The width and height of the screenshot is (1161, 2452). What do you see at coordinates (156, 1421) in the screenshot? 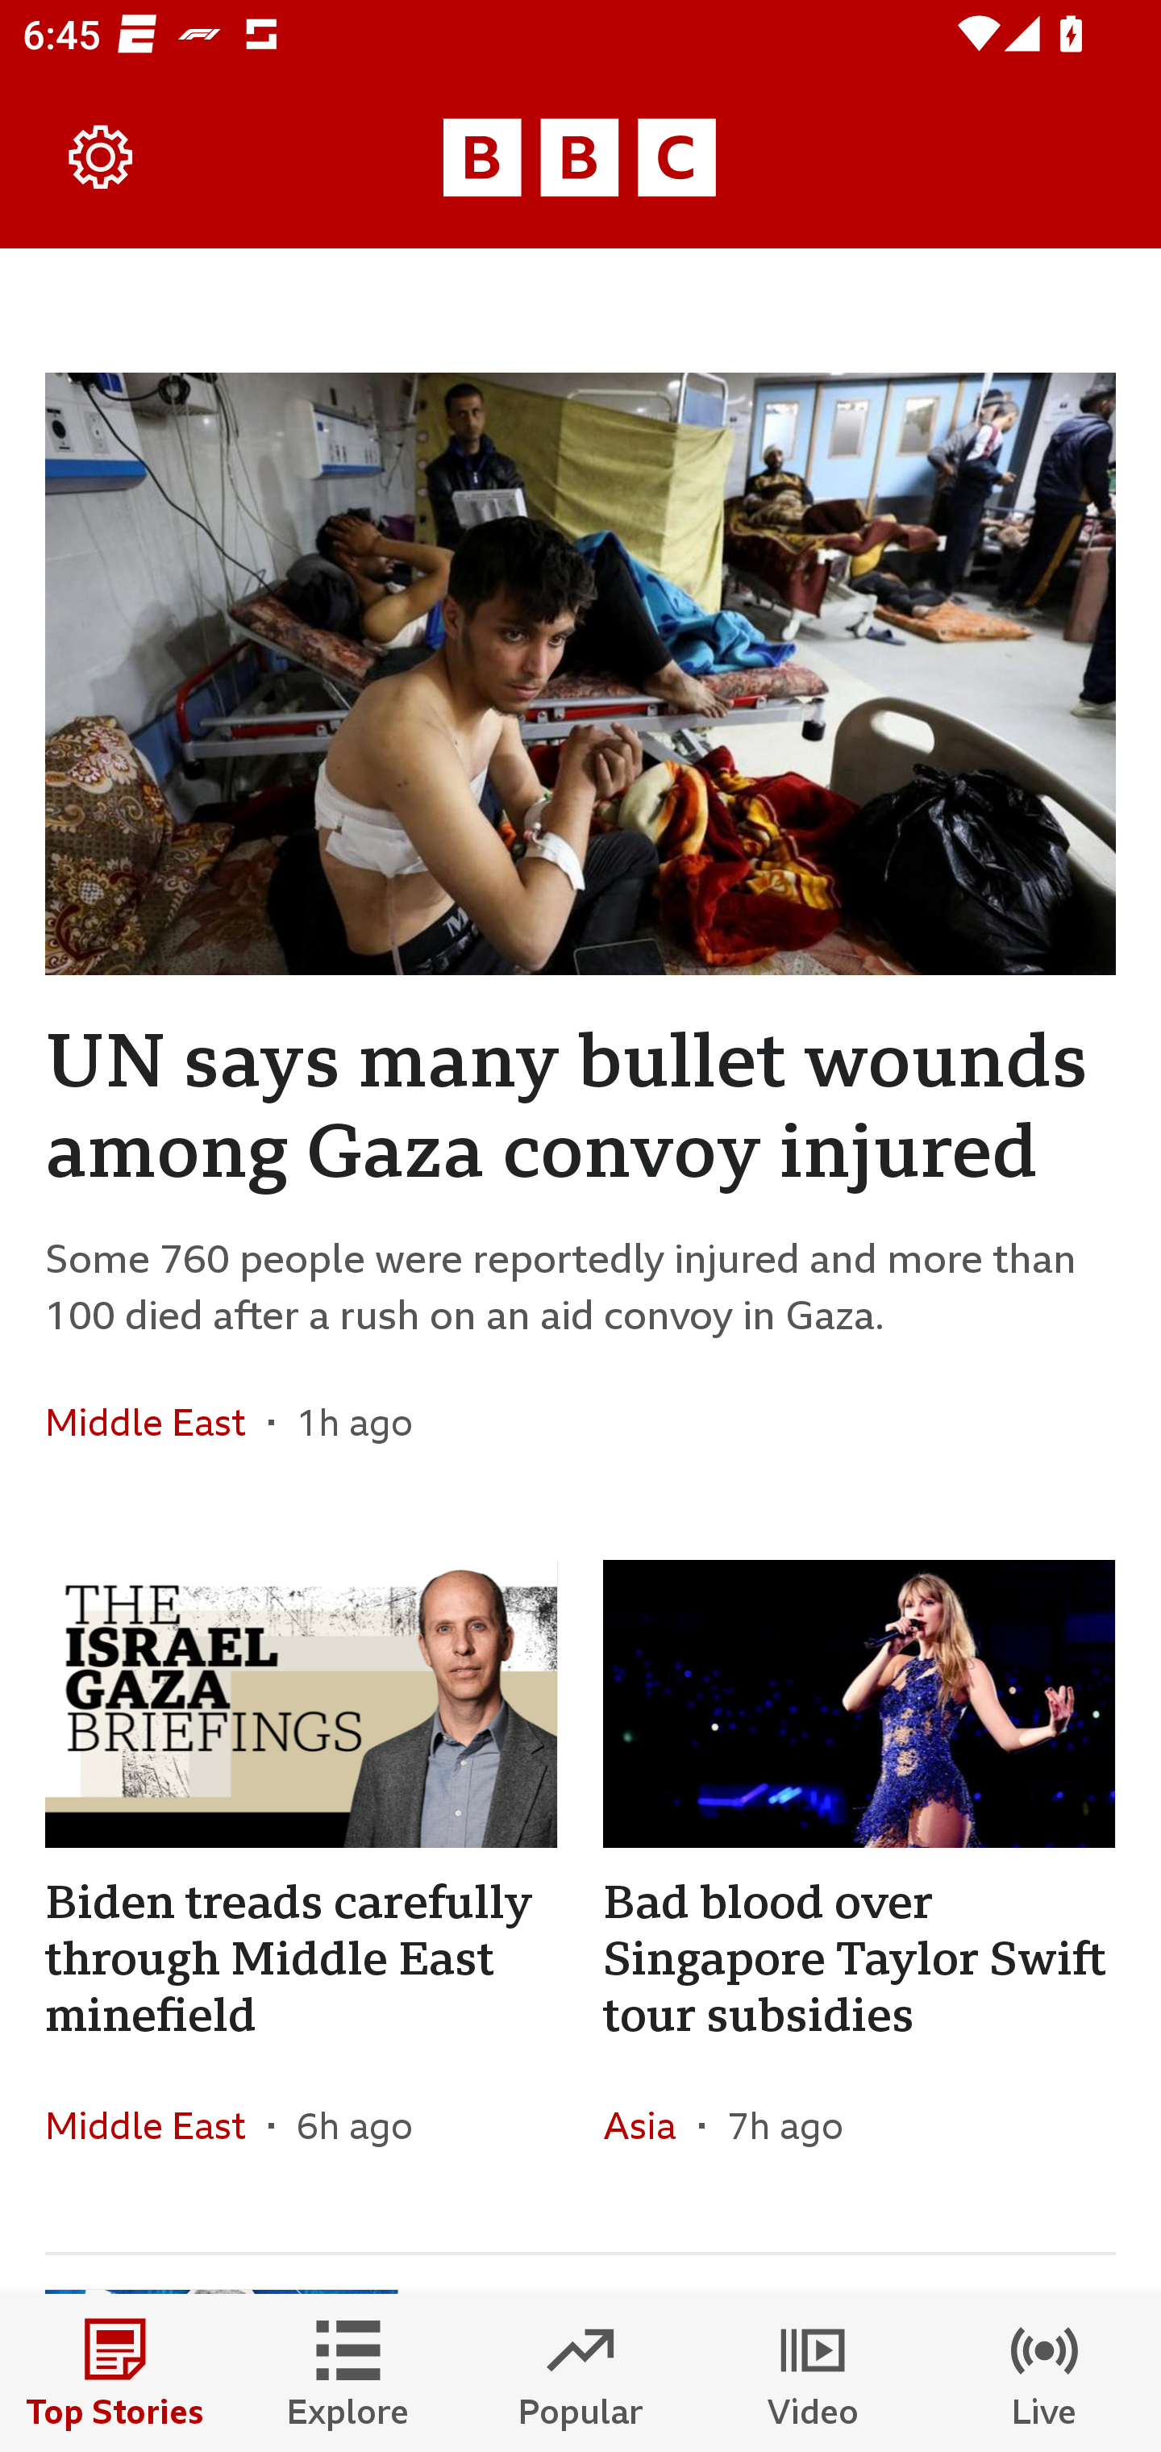
I see `Middle East In the section Middle East` at bounding box center [156, 1421].